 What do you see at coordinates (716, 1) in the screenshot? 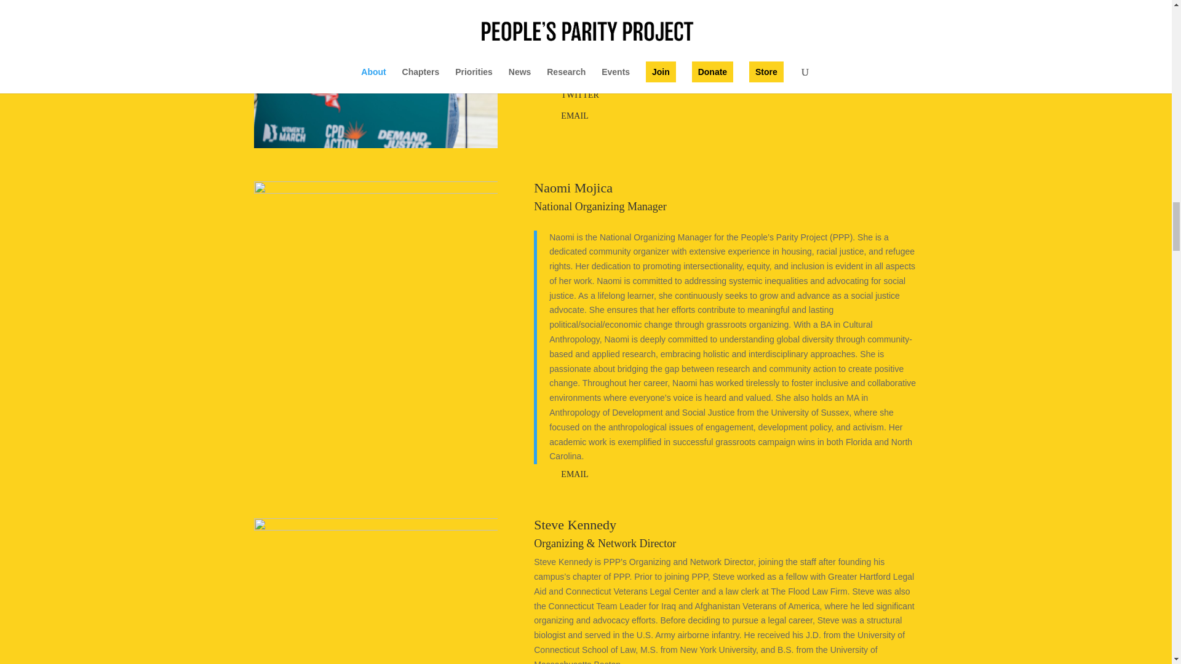
I see `Business Insider` at bounding box center [716, 1].